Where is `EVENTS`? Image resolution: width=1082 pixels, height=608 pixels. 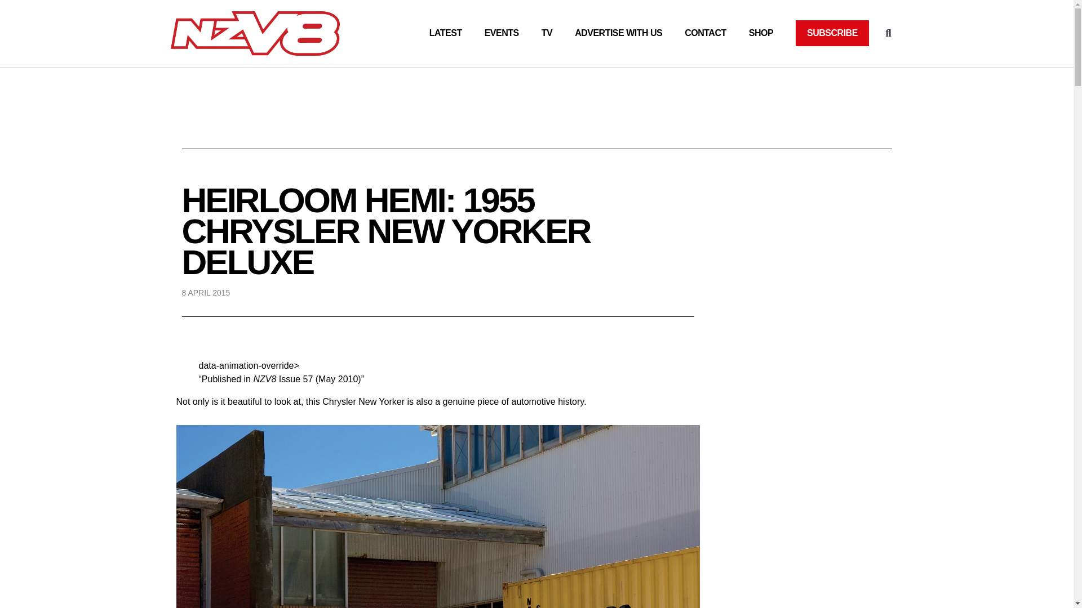
EVENTS is located at coordinates (502, 33).